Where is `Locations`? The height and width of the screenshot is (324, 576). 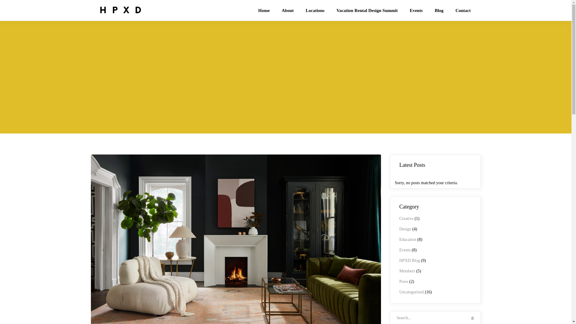
Locations is located at coordinates (315, 10).